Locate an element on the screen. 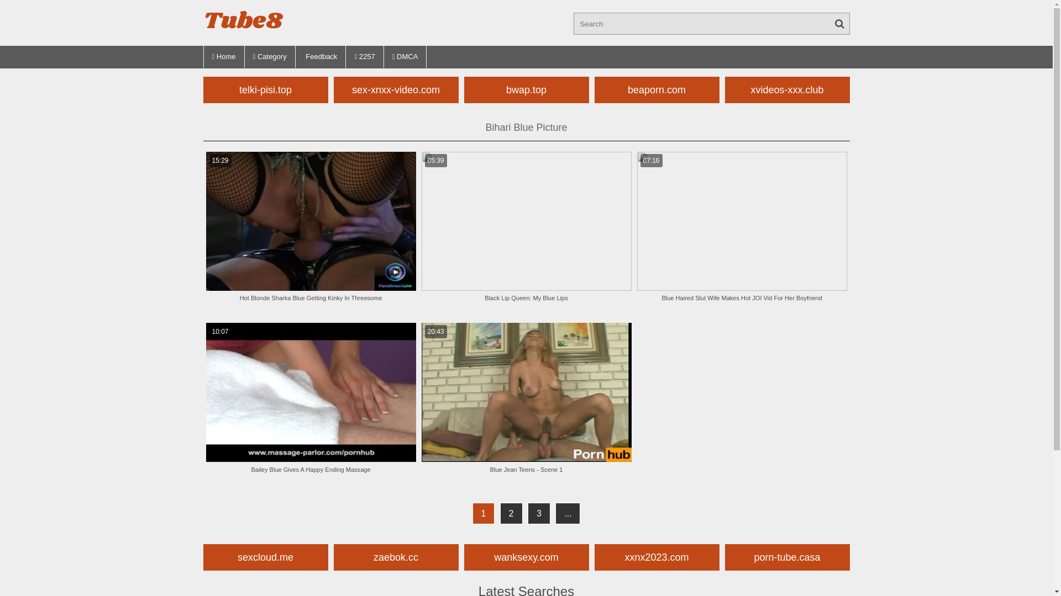 The width and height of the screenshot is (1061, 596). xxnx2023.com is located at coordinates (657, 557).